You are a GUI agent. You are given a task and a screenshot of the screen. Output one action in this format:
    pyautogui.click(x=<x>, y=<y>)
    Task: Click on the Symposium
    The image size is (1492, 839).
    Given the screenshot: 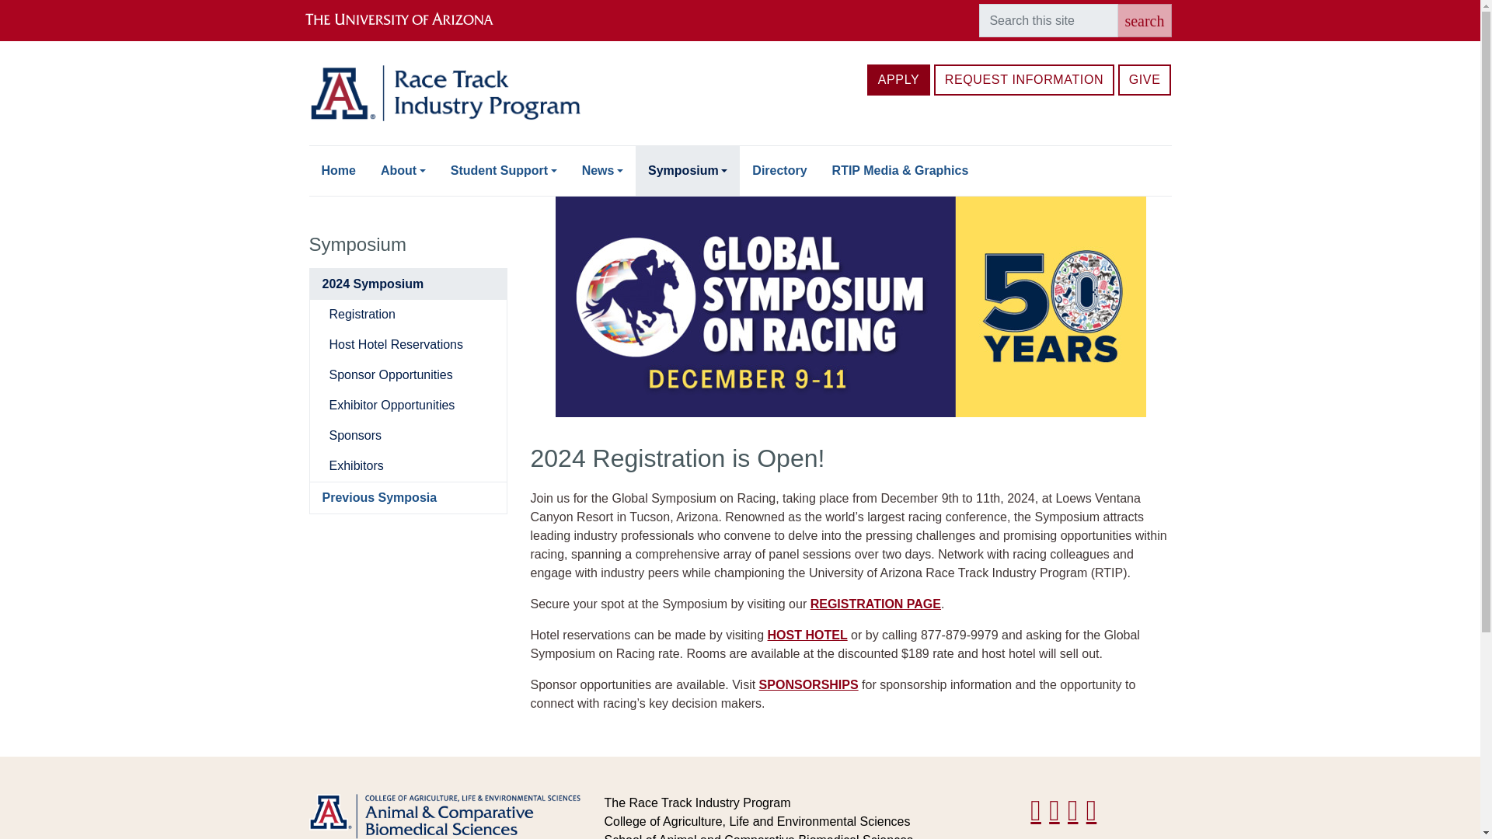 What is the action you would take?
    pyautogui.click(x=687, y=170)
    